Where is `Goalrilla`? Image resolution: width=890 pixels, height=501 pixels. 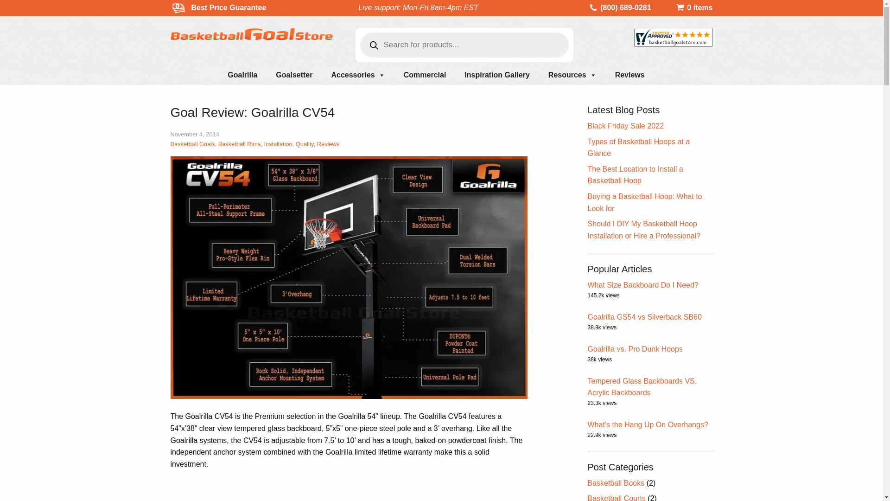 Goalrilla is located at coordinates (242, 75).